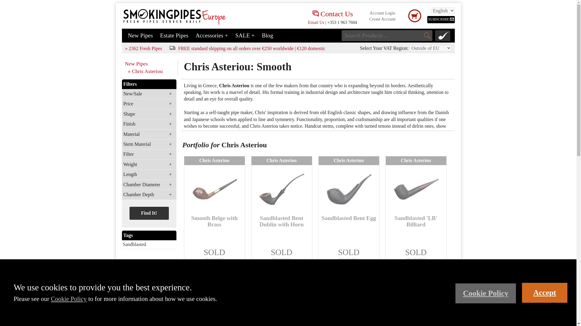  I want to click on Account Login, so click(382, 13).